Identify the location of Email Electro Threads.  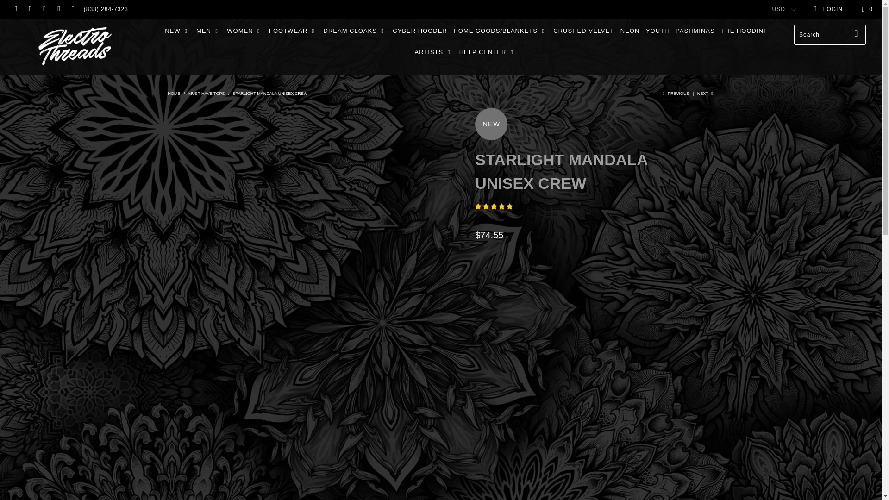
(72, 9).